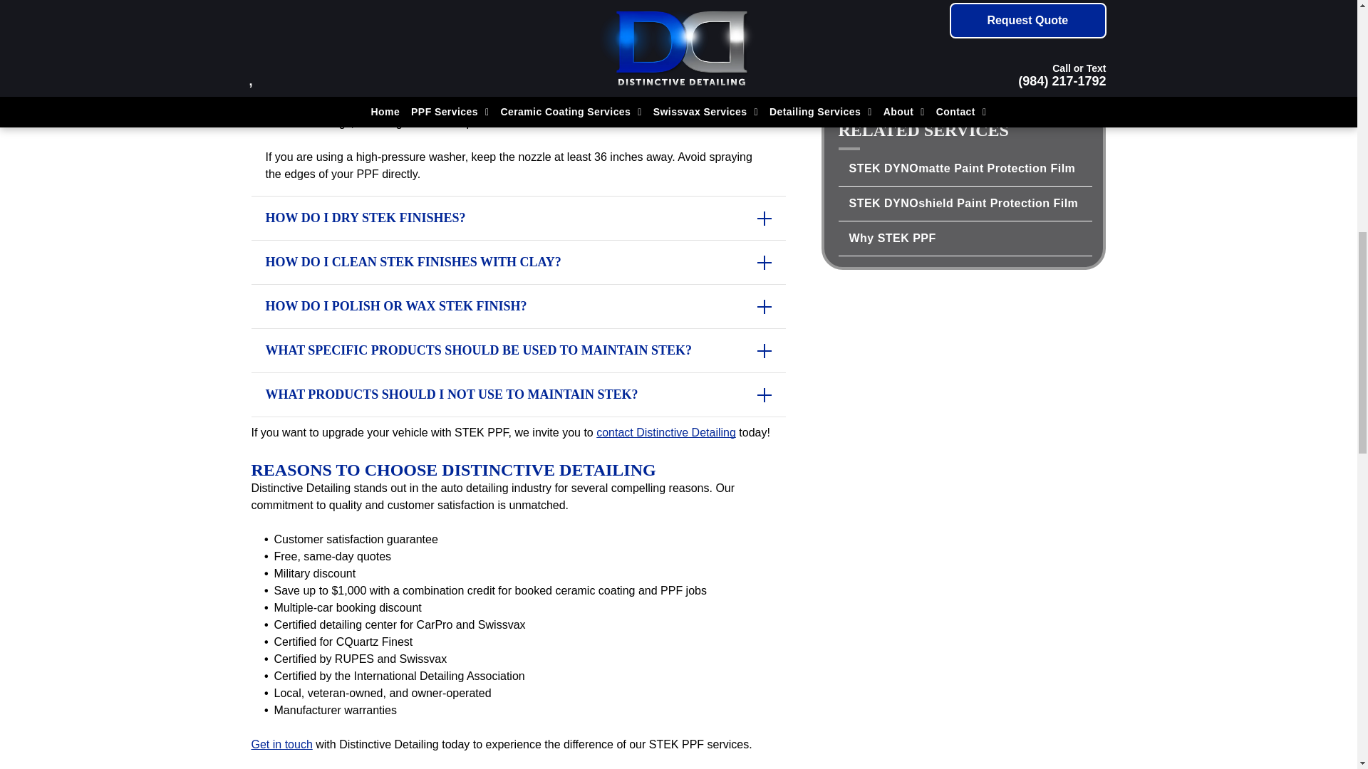 This screenshot has height=769, width=1368. I want to click on Why STEK PPF, so click(965, 238).